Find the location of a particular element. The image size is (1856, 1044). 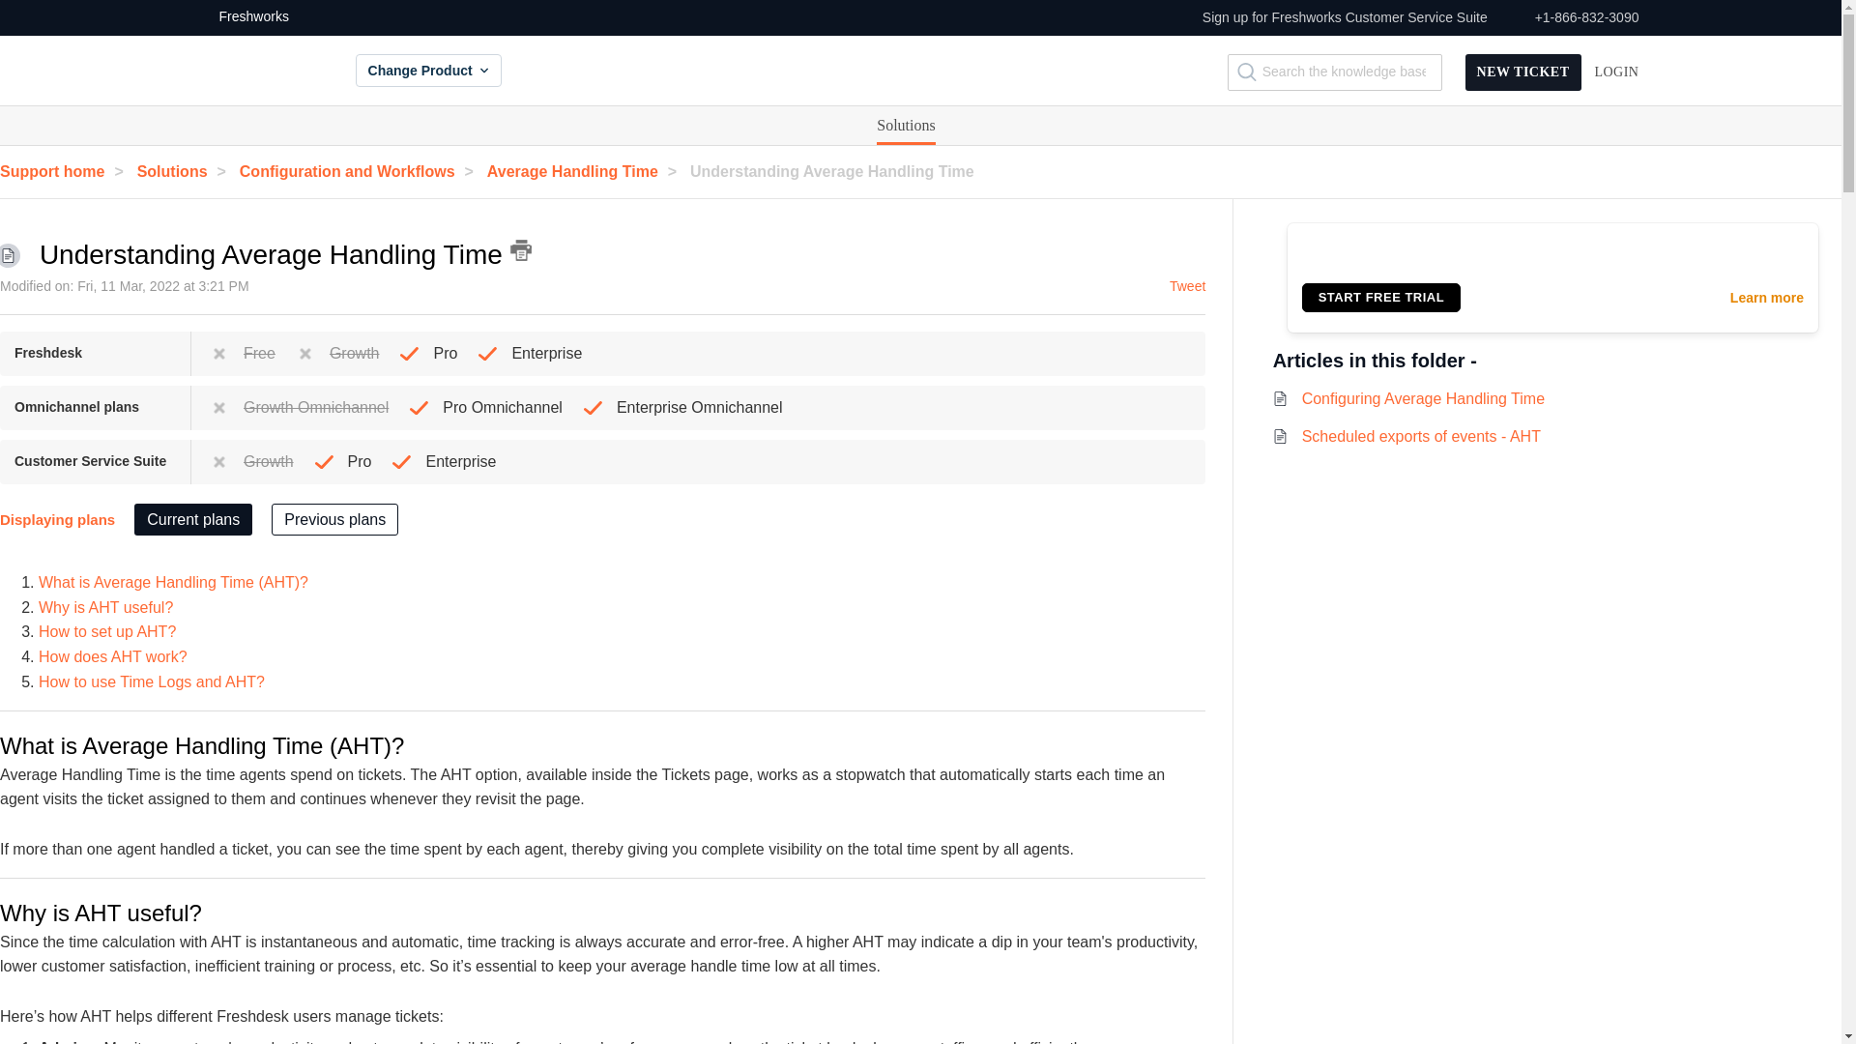

How does AHT work? is located at coordinates (112, 655).